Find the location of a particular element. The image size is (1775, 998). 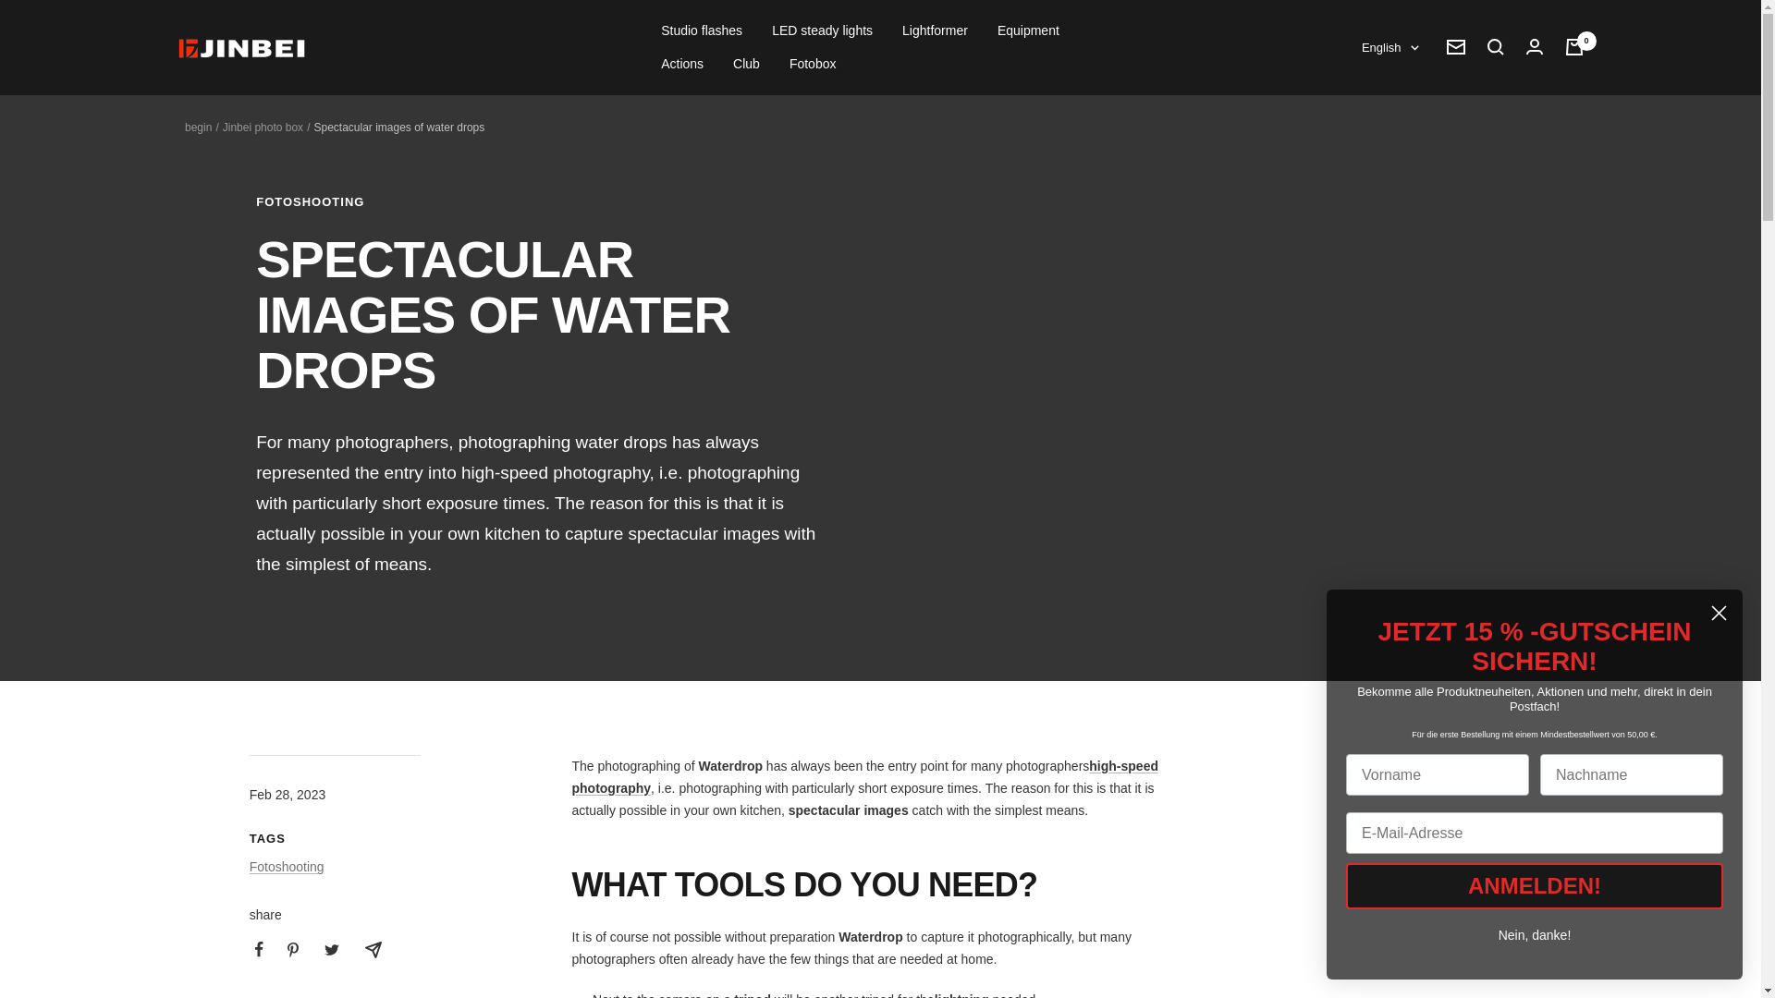

English is located at coordinates (1389, 48).